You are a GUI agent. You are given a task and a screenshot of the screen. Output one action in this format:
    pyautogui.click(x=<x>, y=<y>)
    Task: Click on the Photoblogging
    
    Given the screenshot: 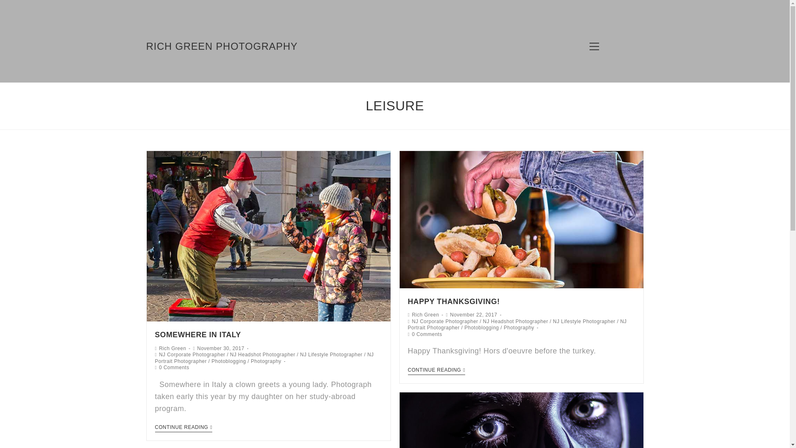 What is the action you would take?
    pyautogui.click(x=229, y=361)
    